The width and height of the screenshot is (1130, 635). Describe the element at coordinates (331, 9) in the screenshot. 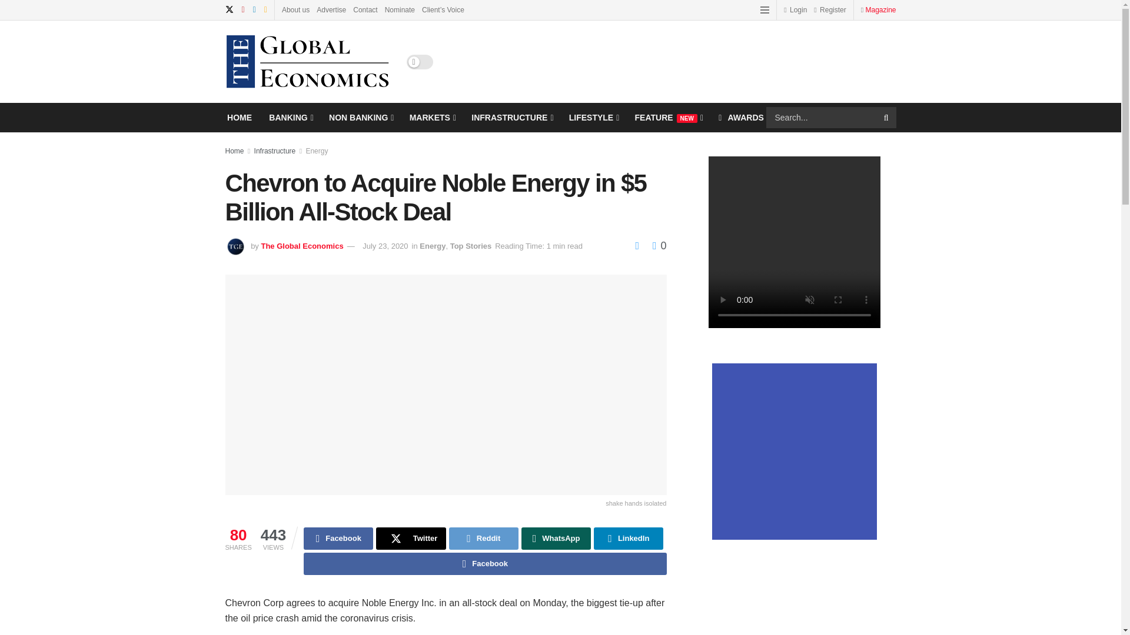

I see `Advertise` at that location.